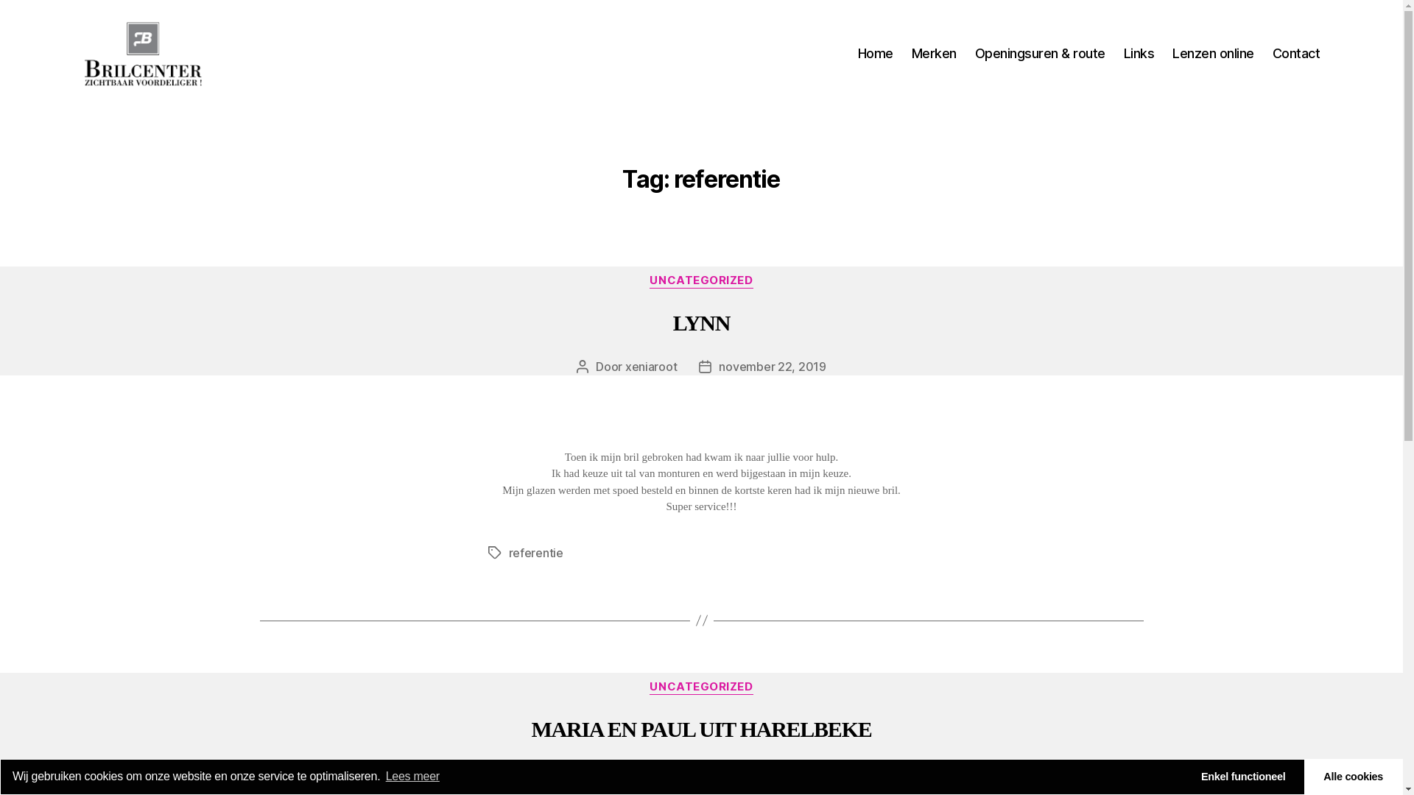  What do you see at coordinates (1296, 54) in the screenshot?
I see `Contact` at bounding box center [1296, 54].